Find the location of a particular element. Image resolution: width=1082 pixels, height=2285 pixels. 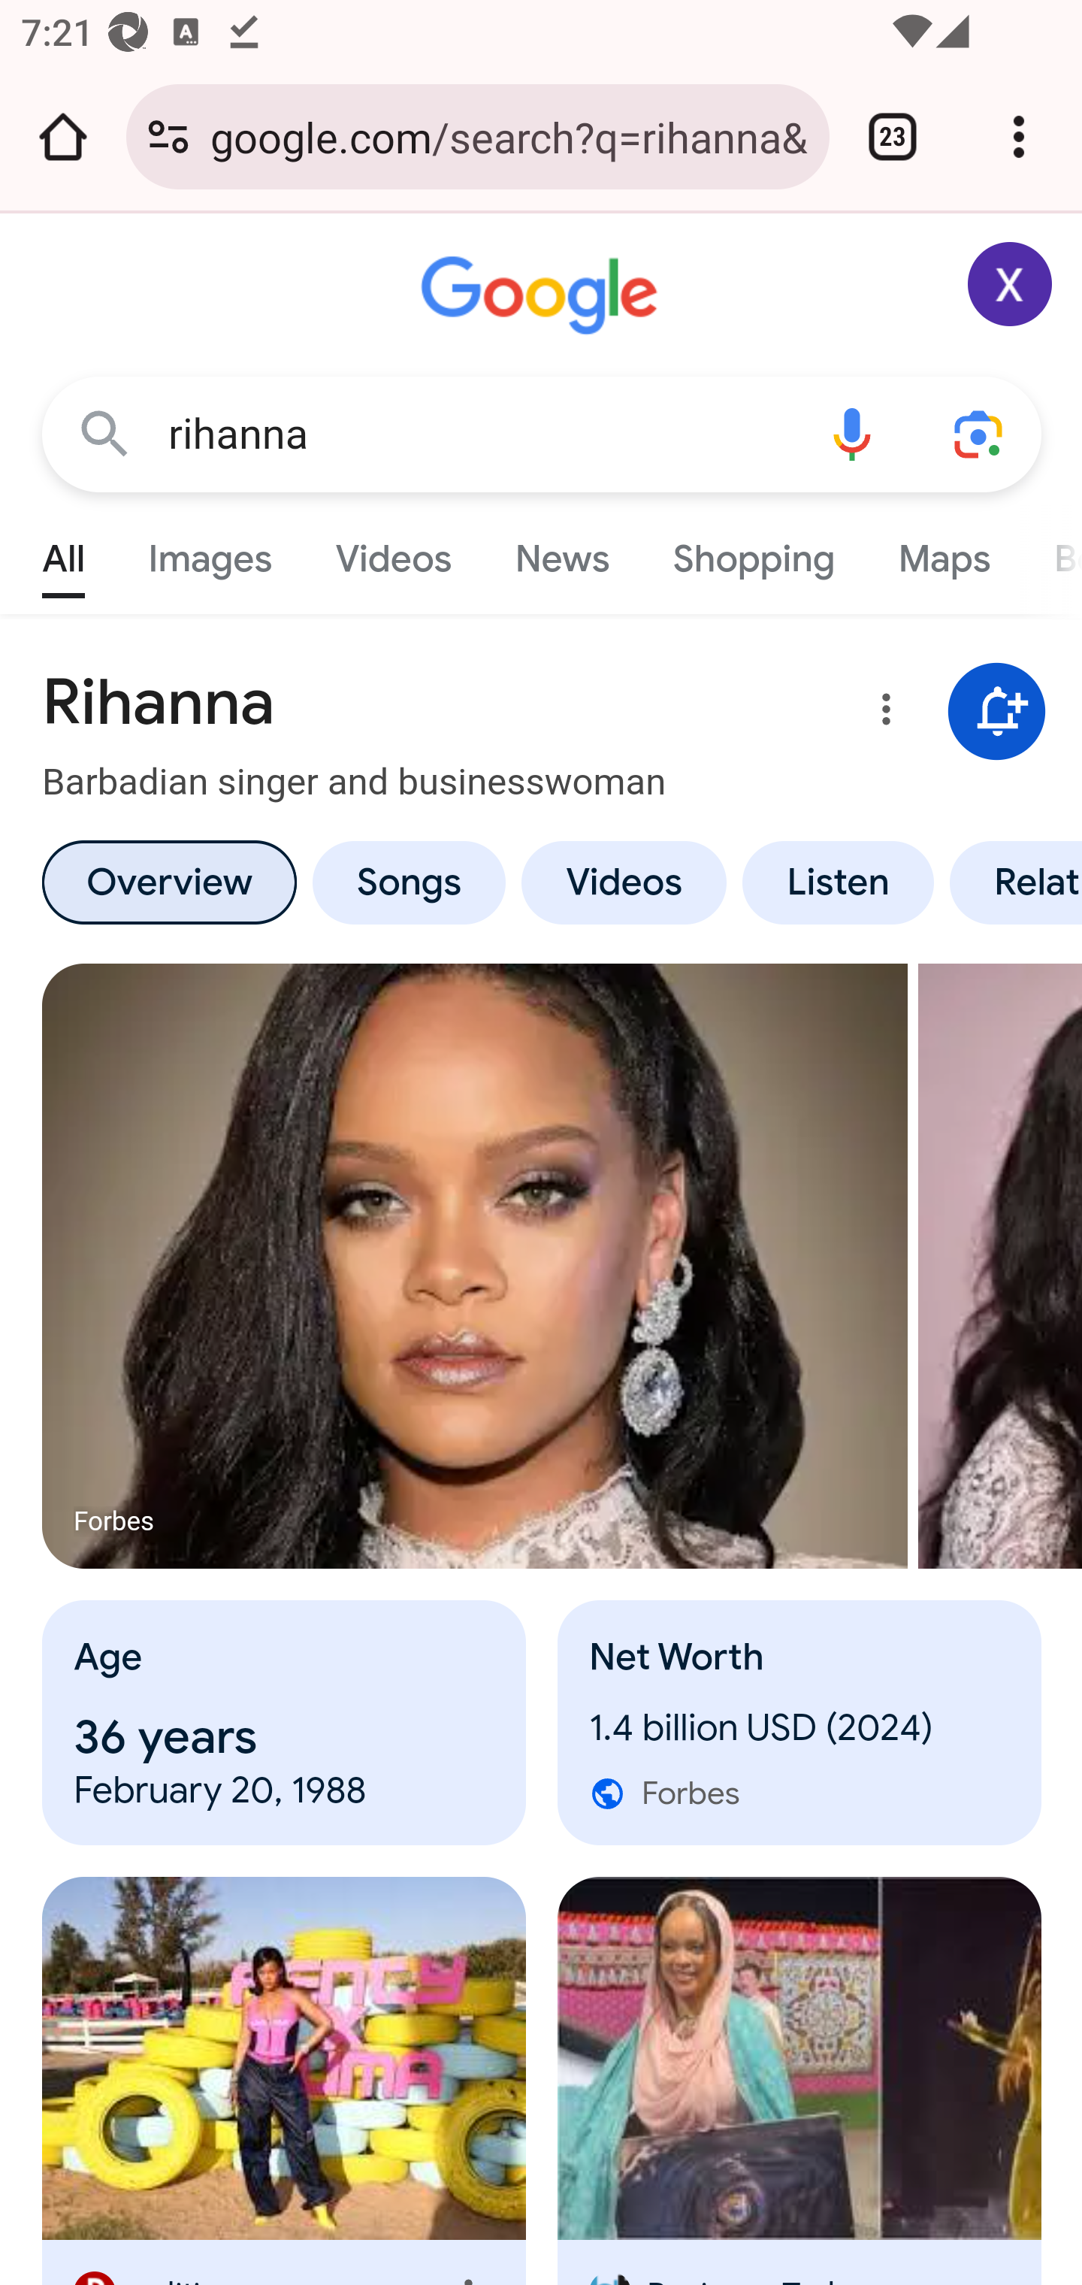

Videos is located at coordinates (624, 882).